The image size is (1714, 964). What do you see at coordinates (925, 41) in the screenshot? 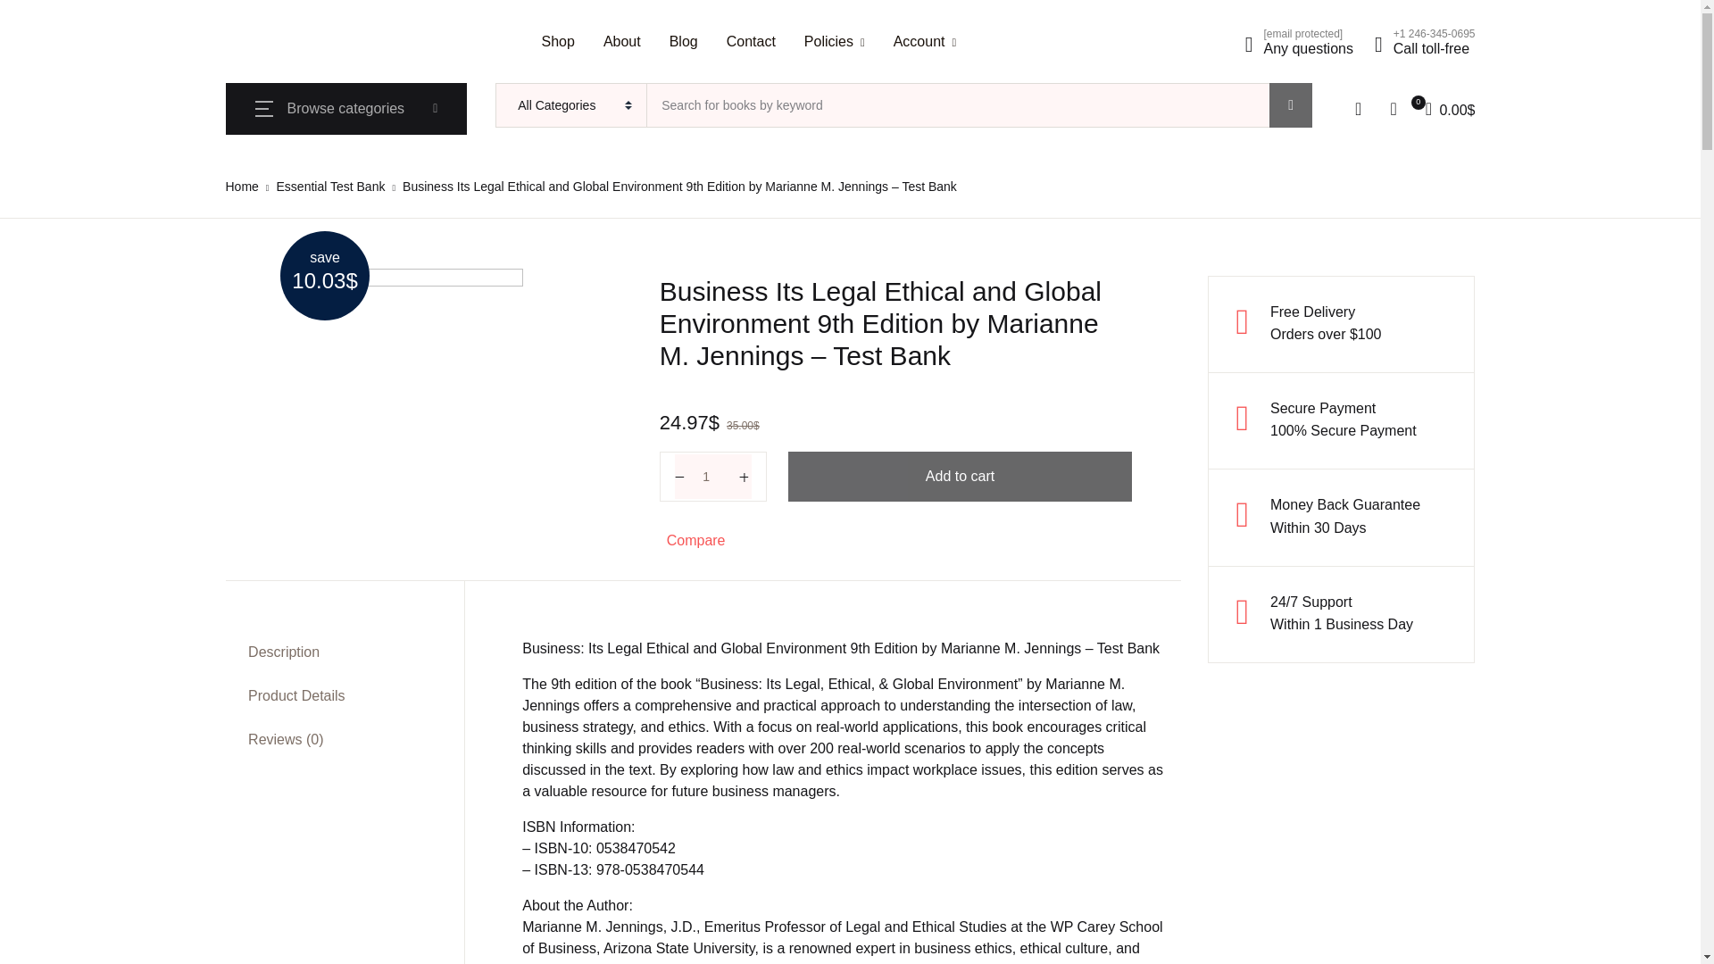
I see `Account` at bounding box center [925, 41].